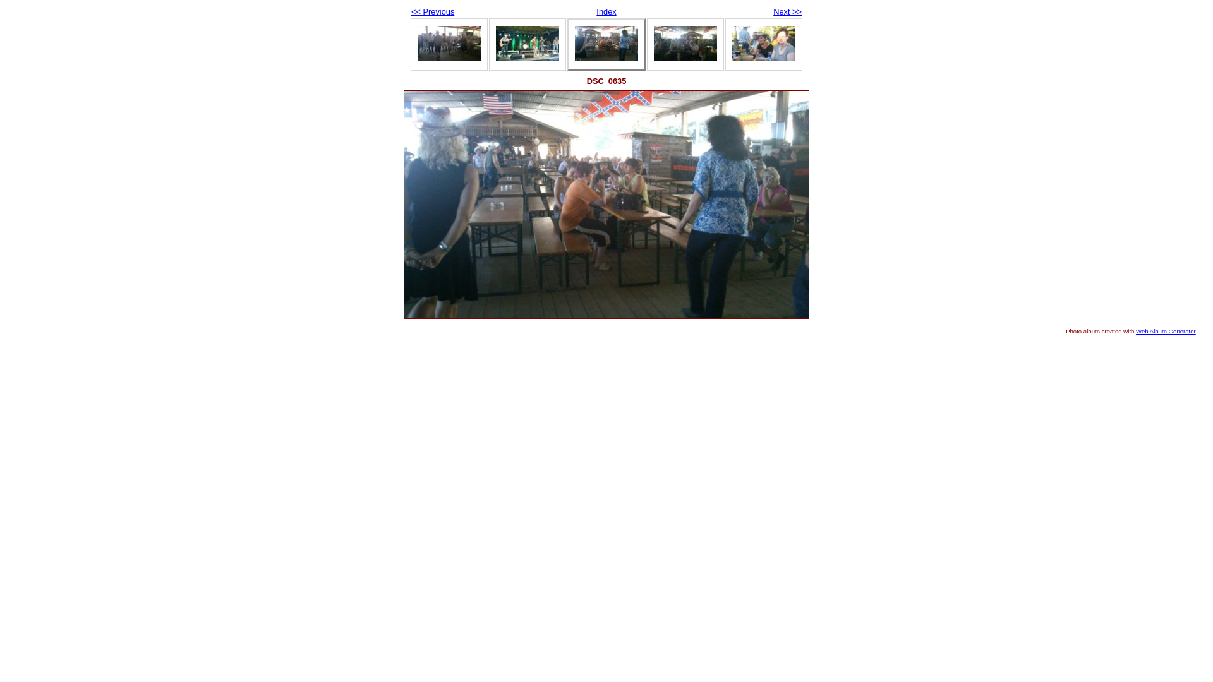  Describe the element at coordinates (764, 44) in the screenshot. I see `DSC_0638` at that location.